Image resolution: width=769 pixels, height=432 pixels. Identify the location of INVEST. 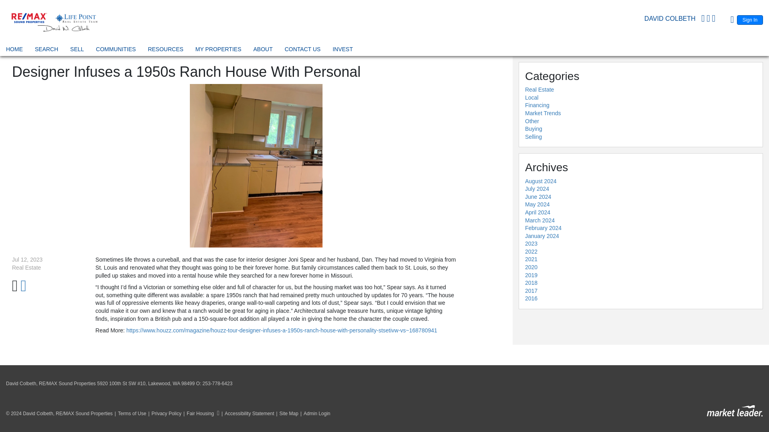
(342, 50).